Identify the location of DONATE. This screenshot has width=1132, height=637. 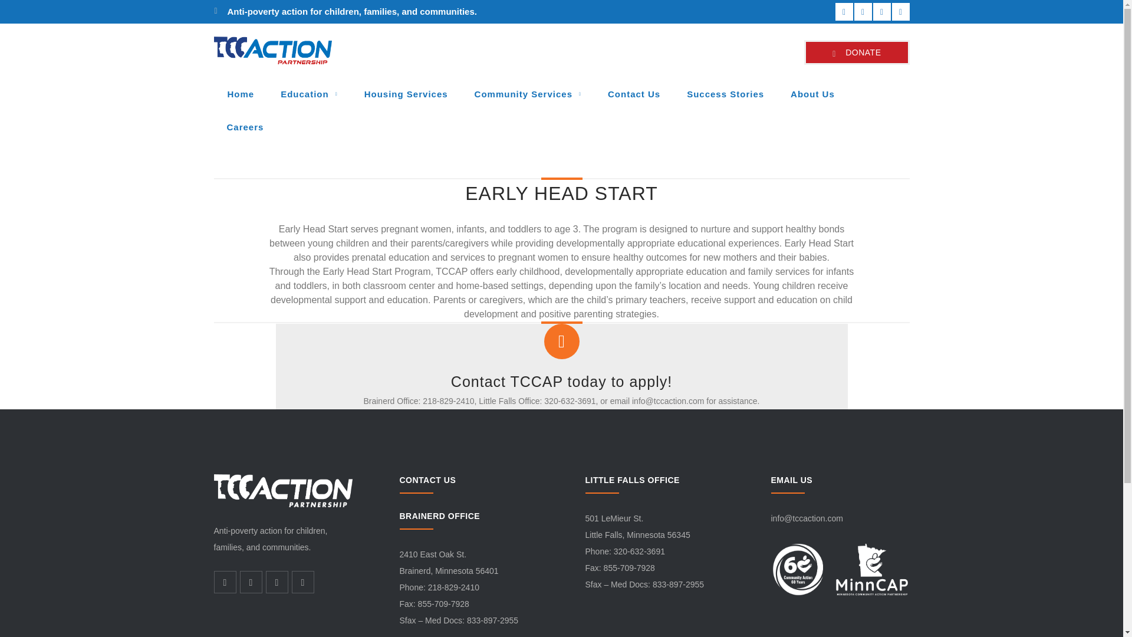
(856, 52).